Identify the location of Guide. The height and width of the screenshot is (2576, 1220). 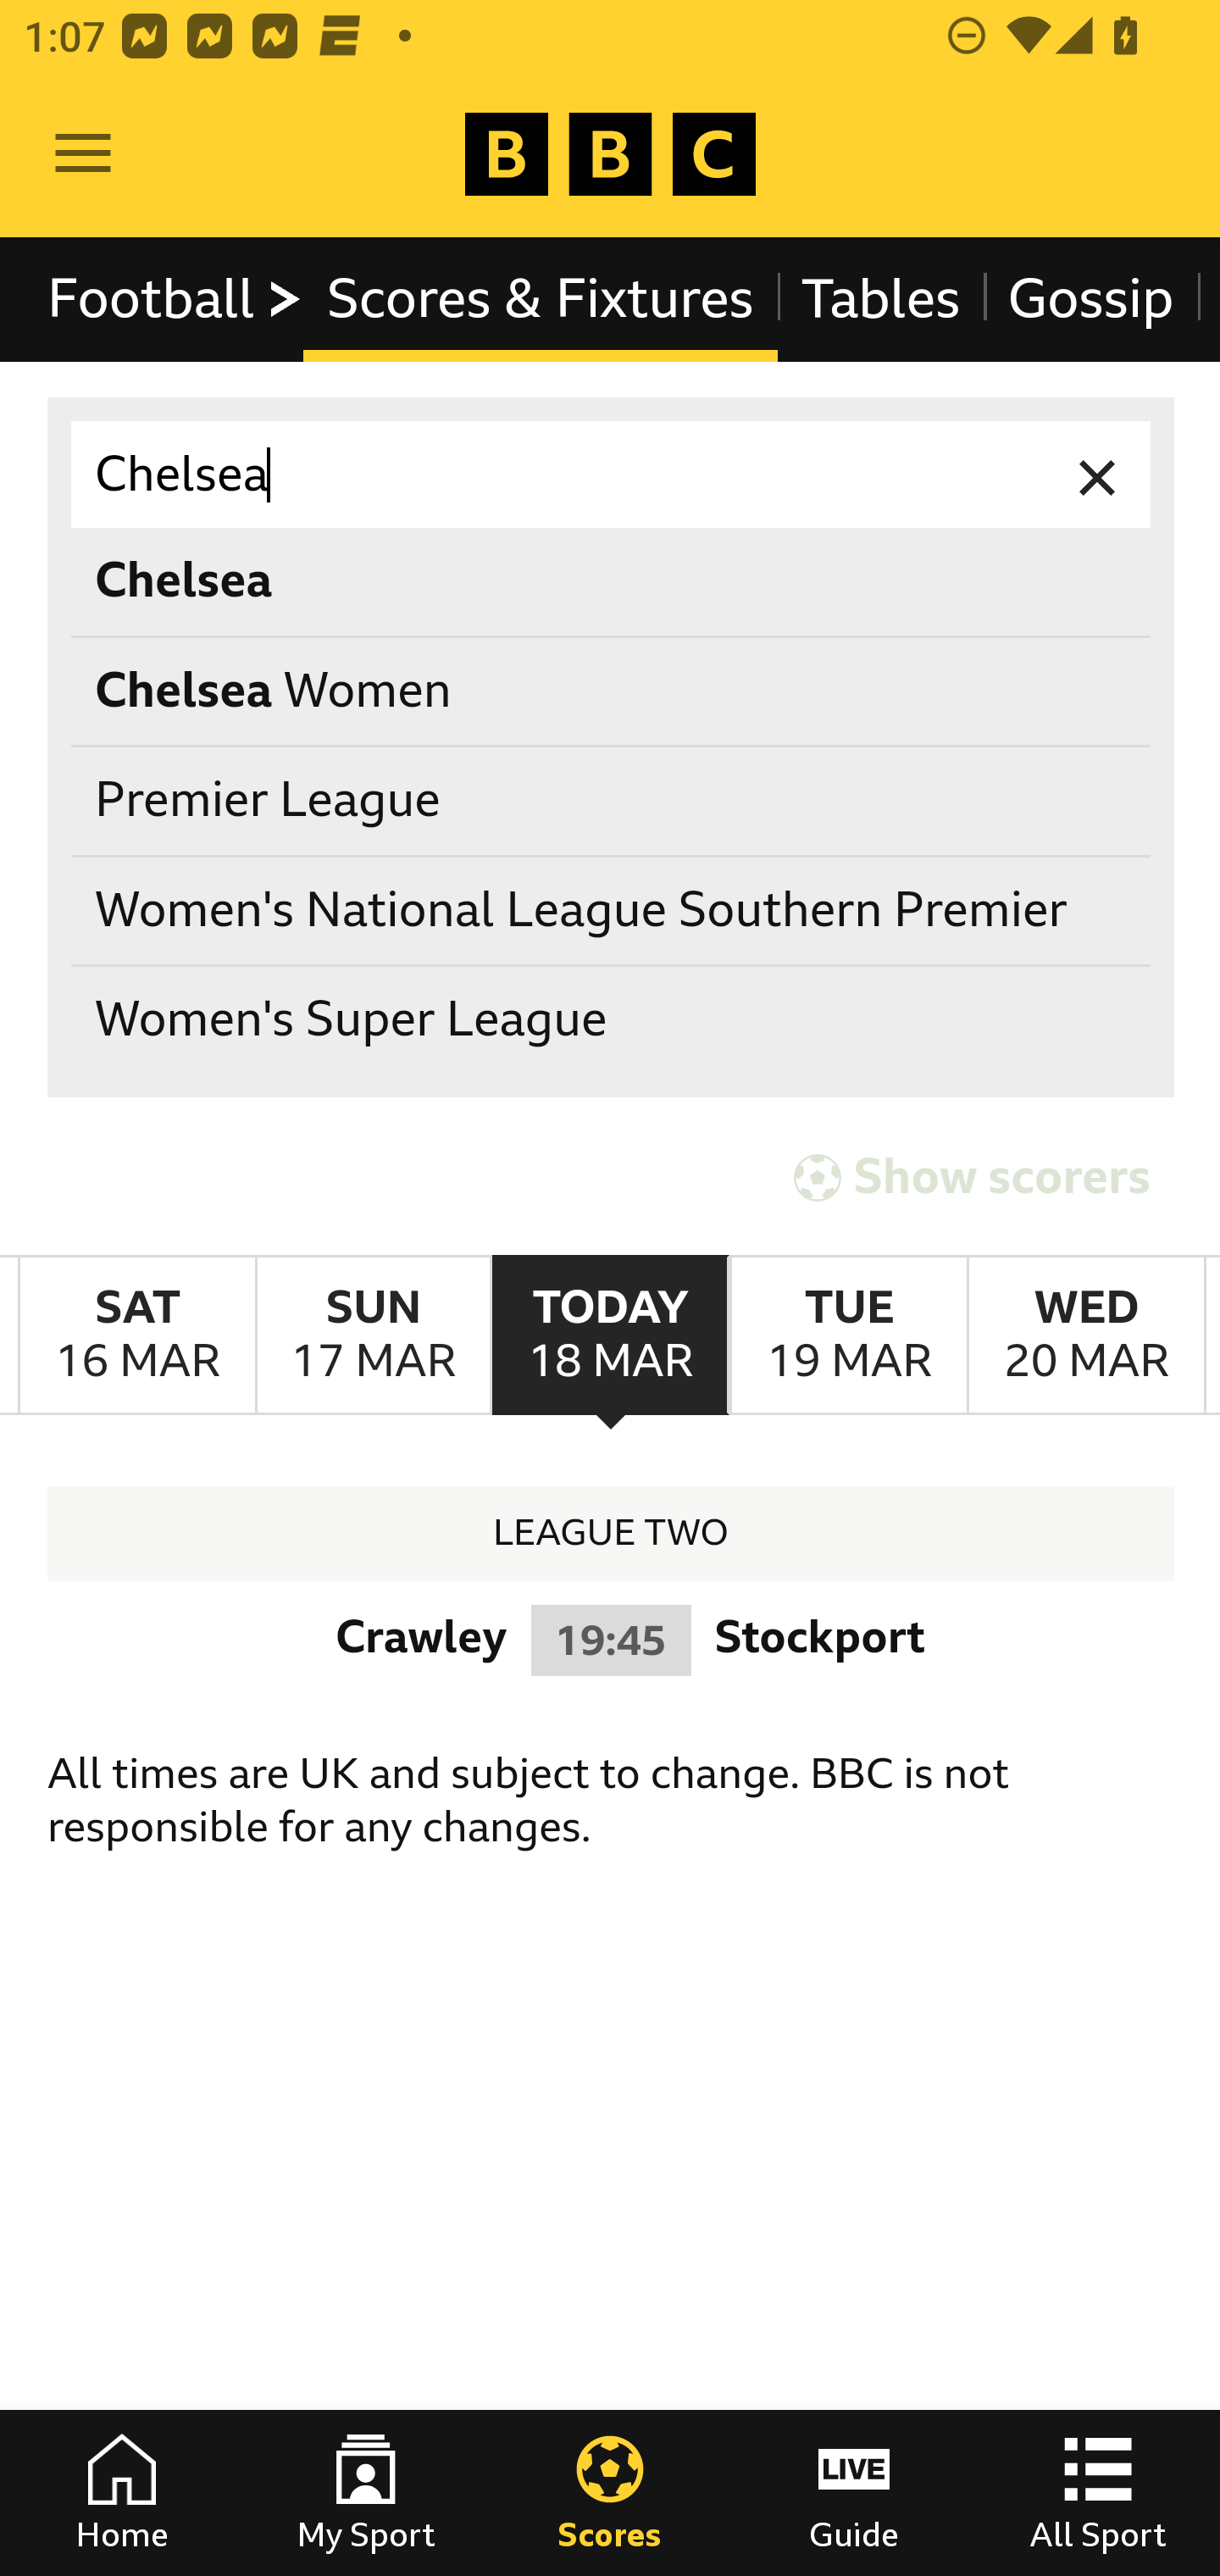
(854, 2493).